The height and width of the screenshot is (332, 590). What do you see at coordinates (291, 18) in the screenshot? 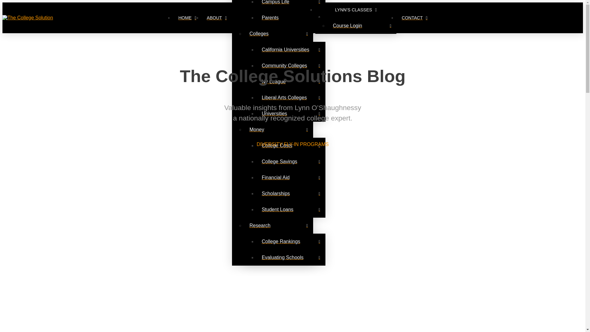
I see `Parents` at bounding box center [291, 18].